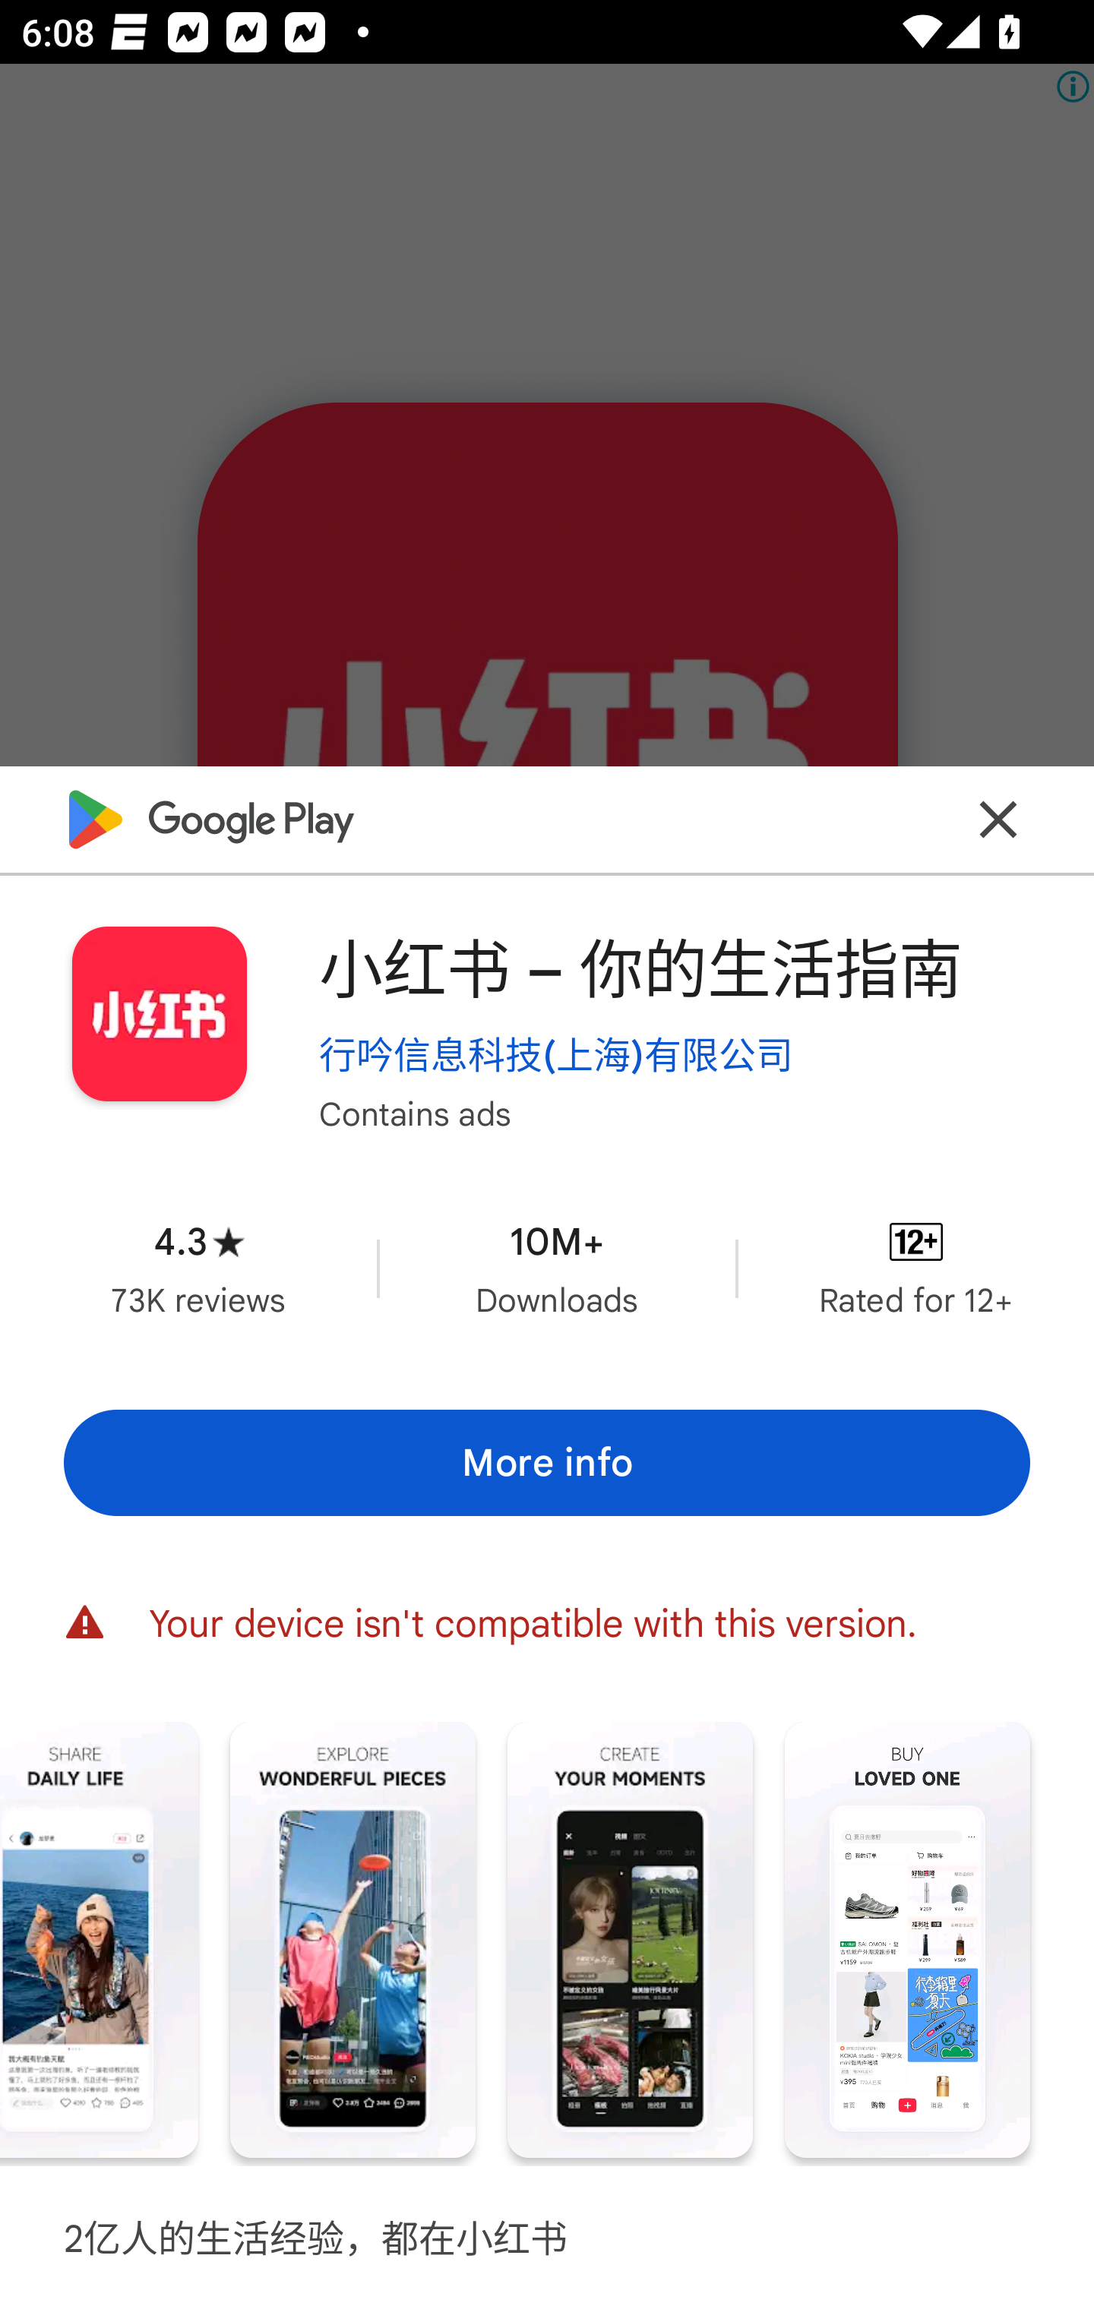 The width and height of the screenshot is (1094, 2309). I want to click on Screenshot "5" of "5", so click(907, 1940).